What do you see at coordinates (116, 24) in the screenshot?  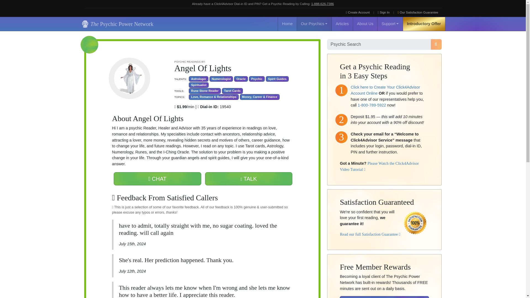 I see `The Psychic Power Network` at bounding box center [116, 24].